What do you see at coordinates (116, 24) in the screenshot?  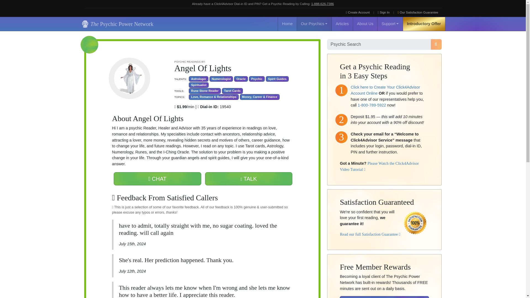 I see `The Psychic Power Network` at bounding box center [116, 24].